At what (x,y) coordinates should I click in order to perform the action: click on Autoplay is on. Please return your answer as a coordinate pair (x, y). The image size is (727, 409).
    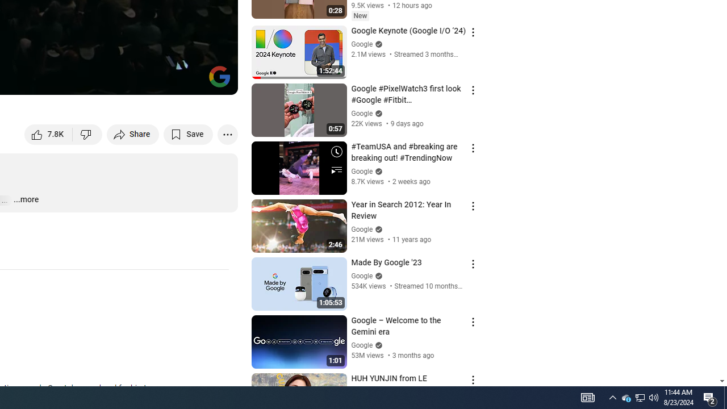
    Looking at the image, I should click on (81, 81).